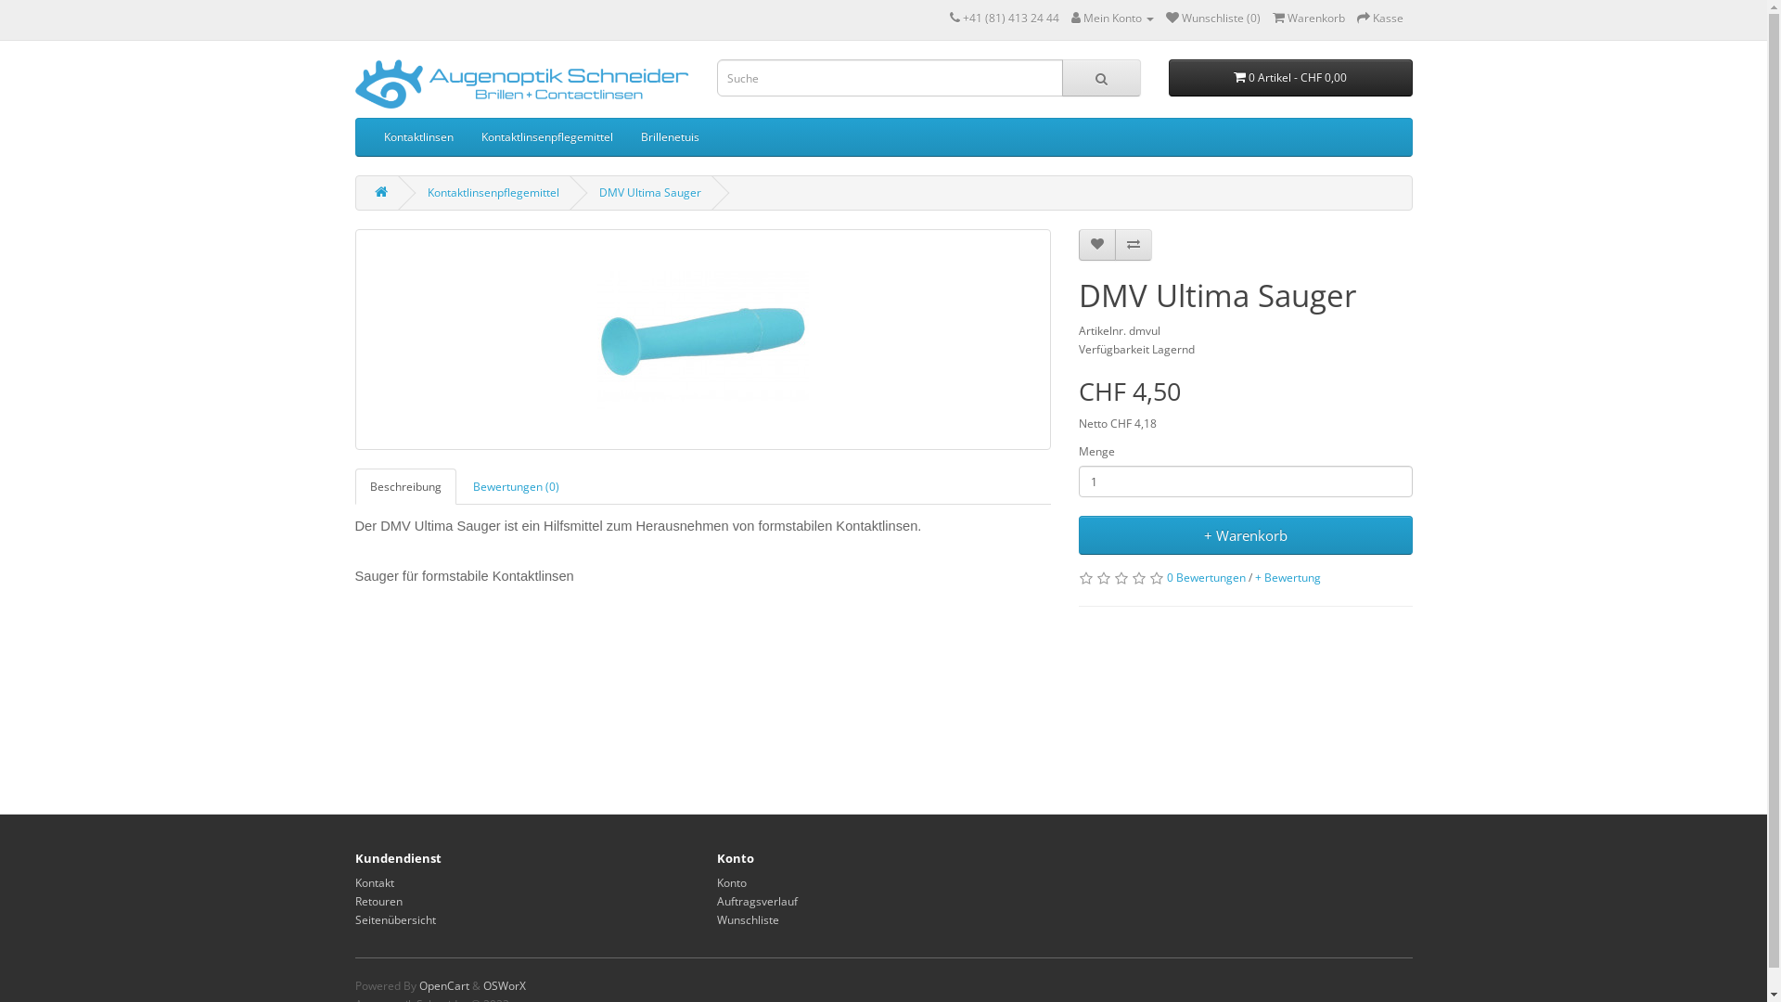 The height and width of the screenshot is (1002, 1781). Describe the element at coordinates (757, 902) in the screenshot. I see `Auftragsverlauf` at that location.